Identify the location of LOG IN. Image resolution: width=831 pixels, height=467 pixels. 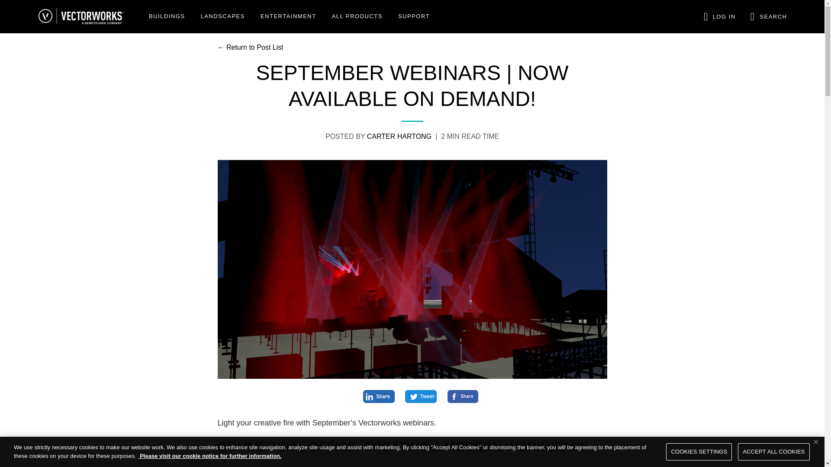
(718, 16).